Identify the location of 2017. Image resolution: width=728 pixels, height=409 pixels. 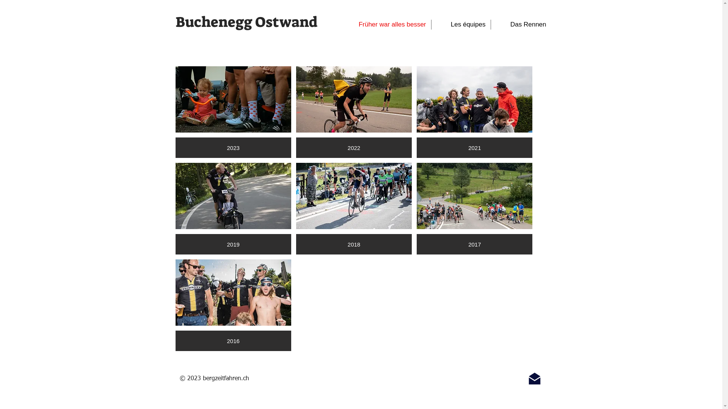
(475, 209).